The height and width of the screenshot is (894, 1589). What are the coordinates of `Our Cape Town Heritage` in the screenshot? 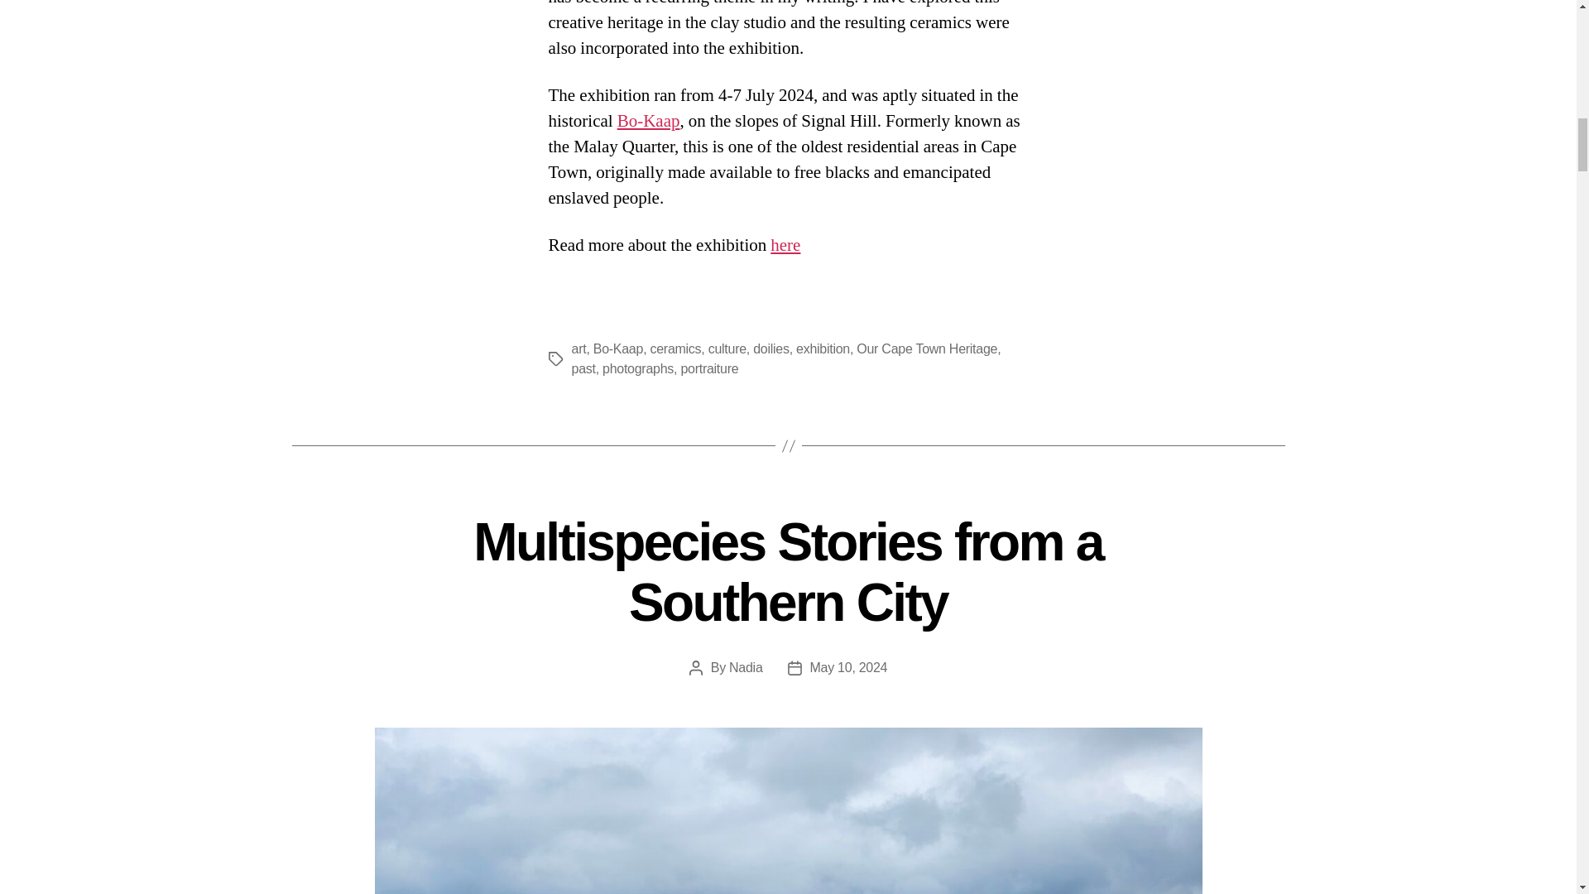 It's located at (927, 348).